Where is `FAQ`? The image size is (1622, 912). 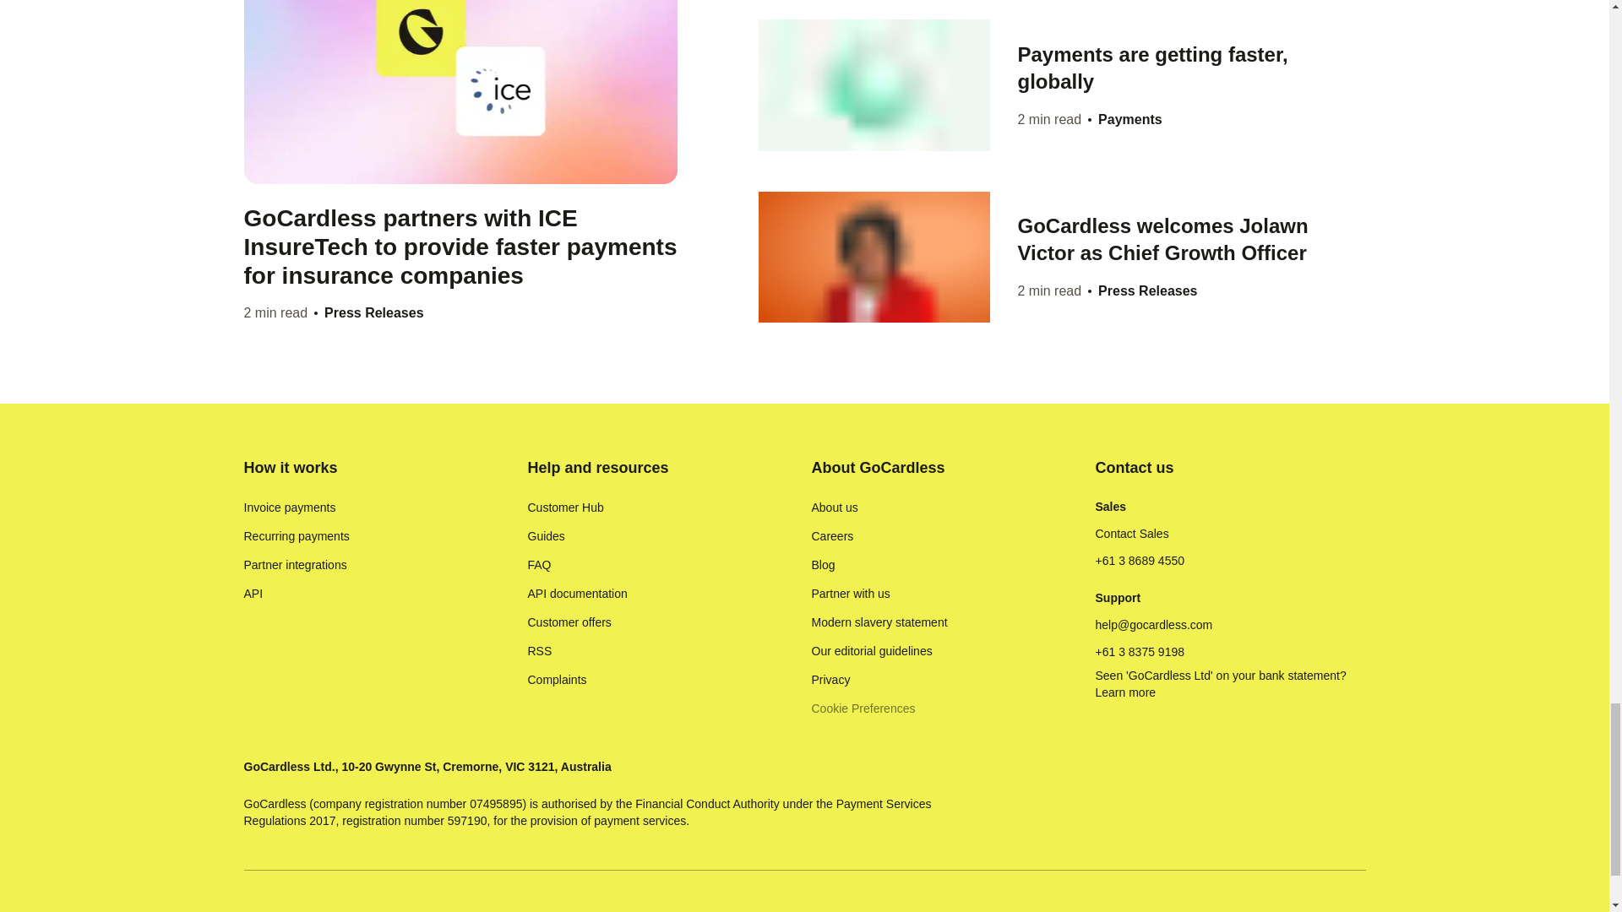 FAQ is located at coordinates (539, 564).